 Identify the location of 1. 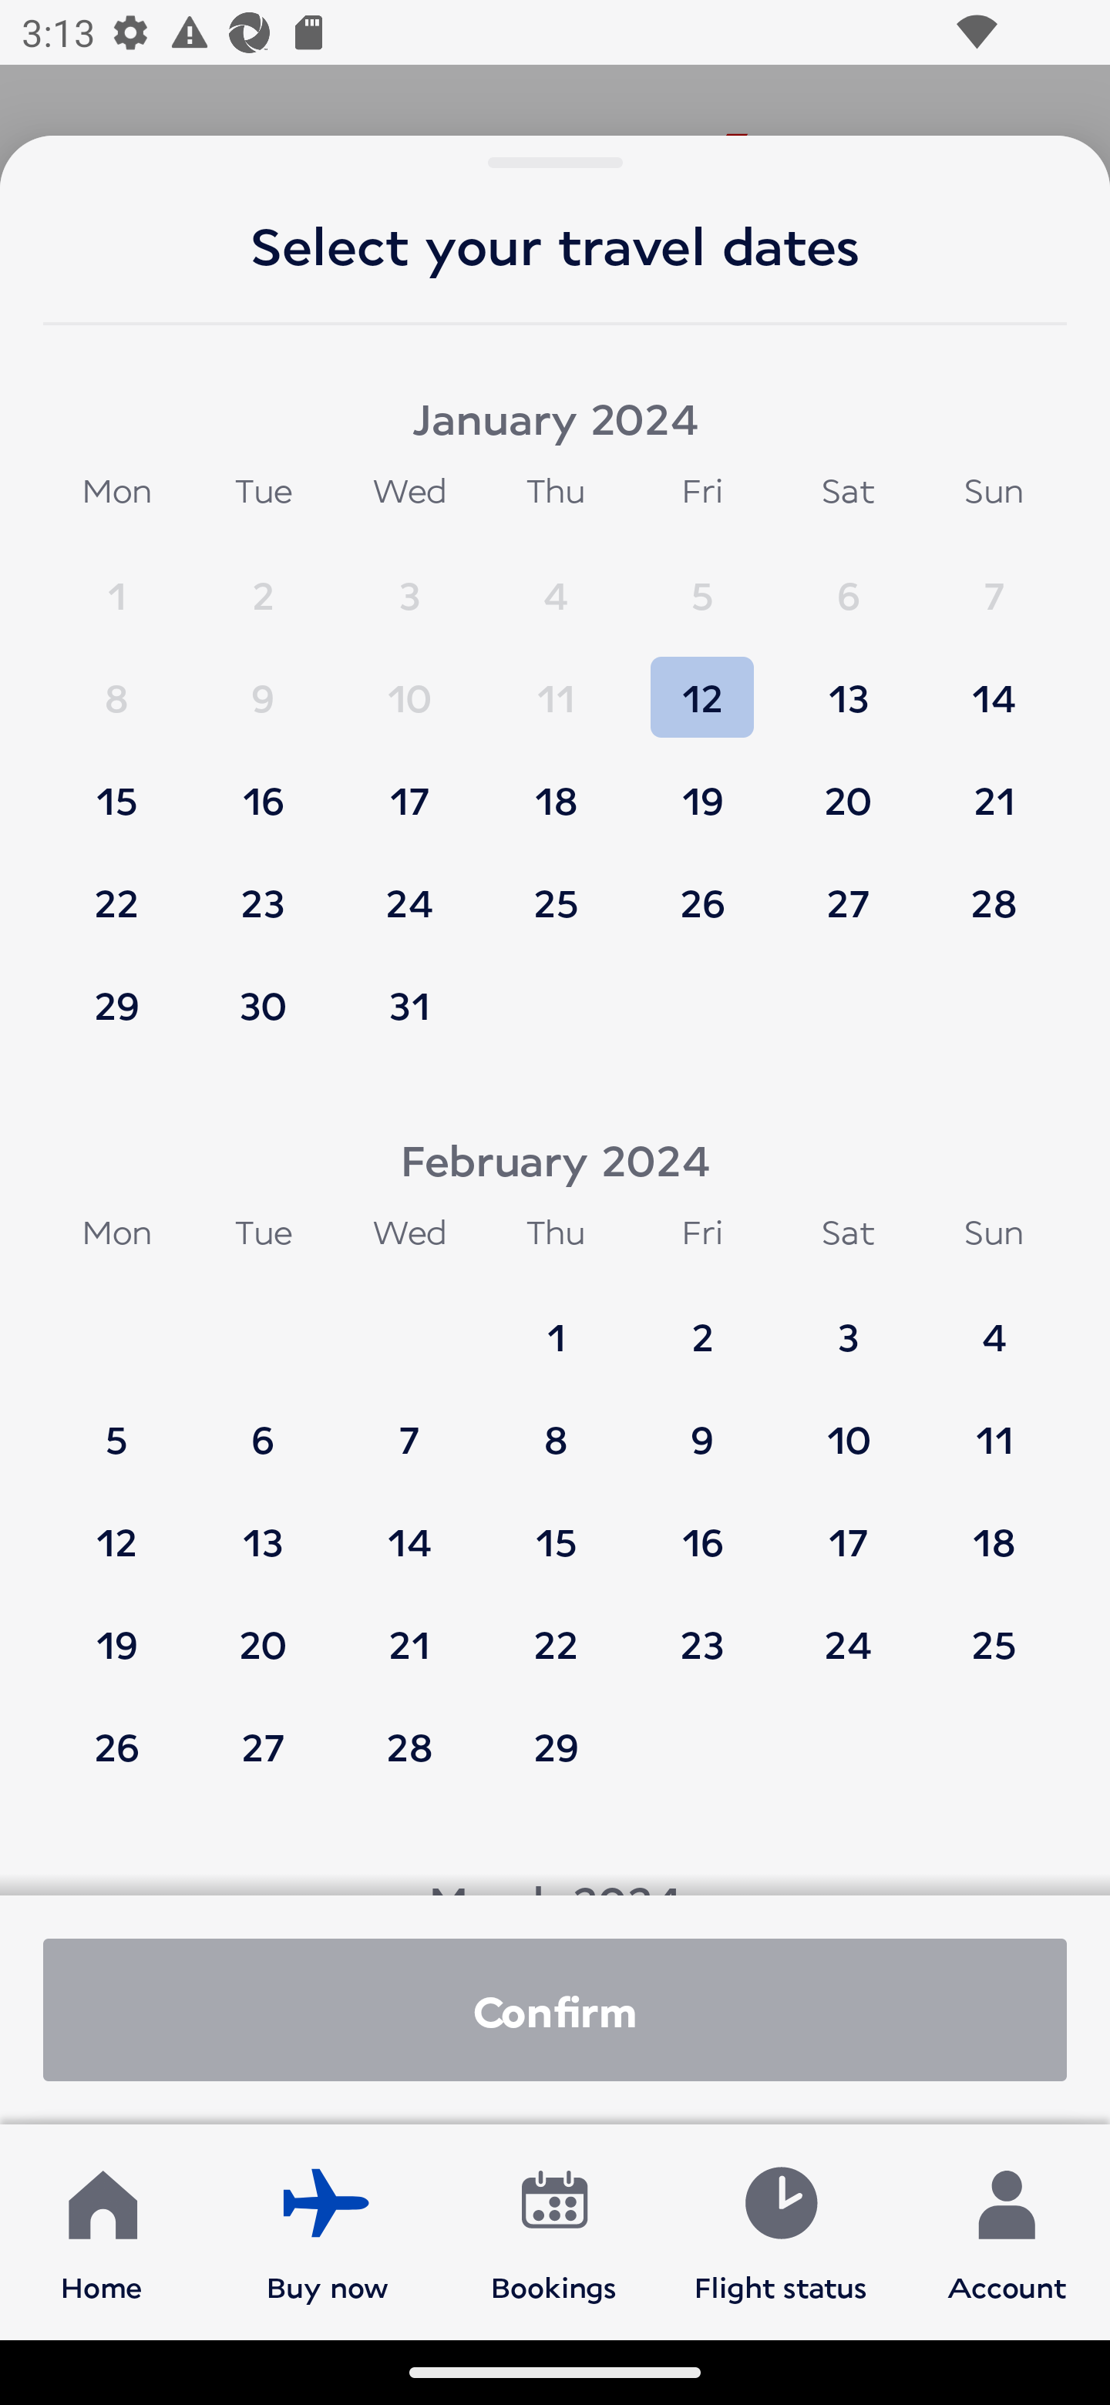
(556, 1323).